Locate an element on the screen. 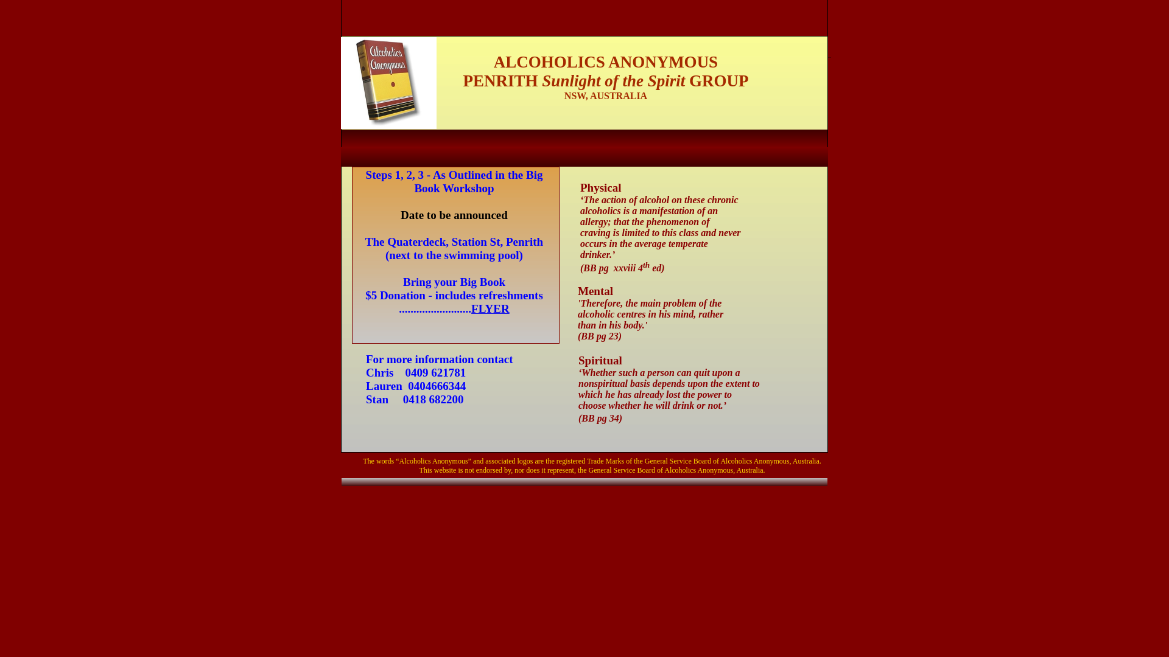 This screenshot has height=657, width=1169. FLYER is located at coordinates (491, 309).